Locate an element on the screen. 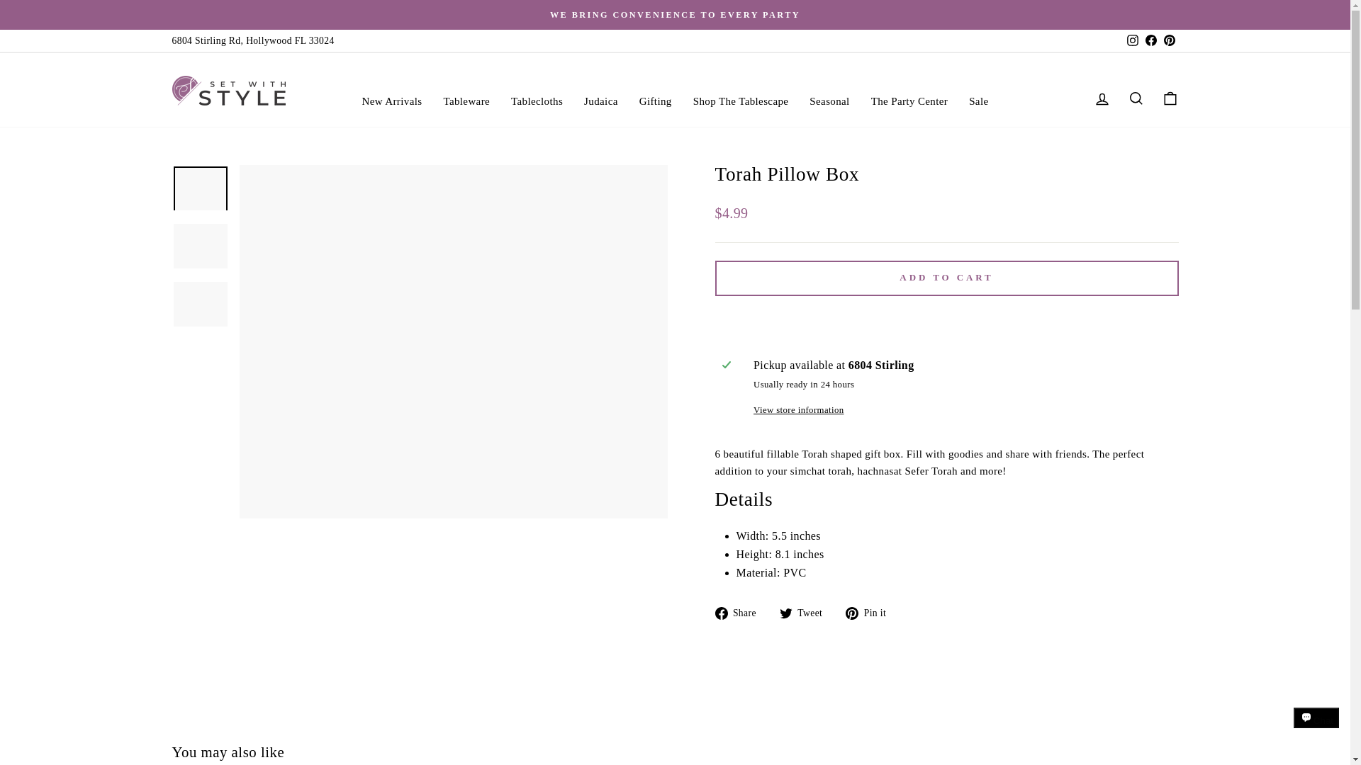  Share on Facebook is located at coordinates (740, 612).